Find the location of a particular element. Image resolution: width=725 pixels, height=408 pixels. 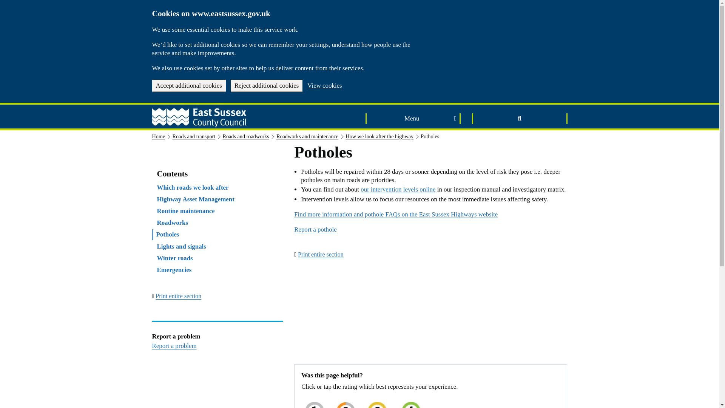

Report a pothole is located at coordinates (315, 229).